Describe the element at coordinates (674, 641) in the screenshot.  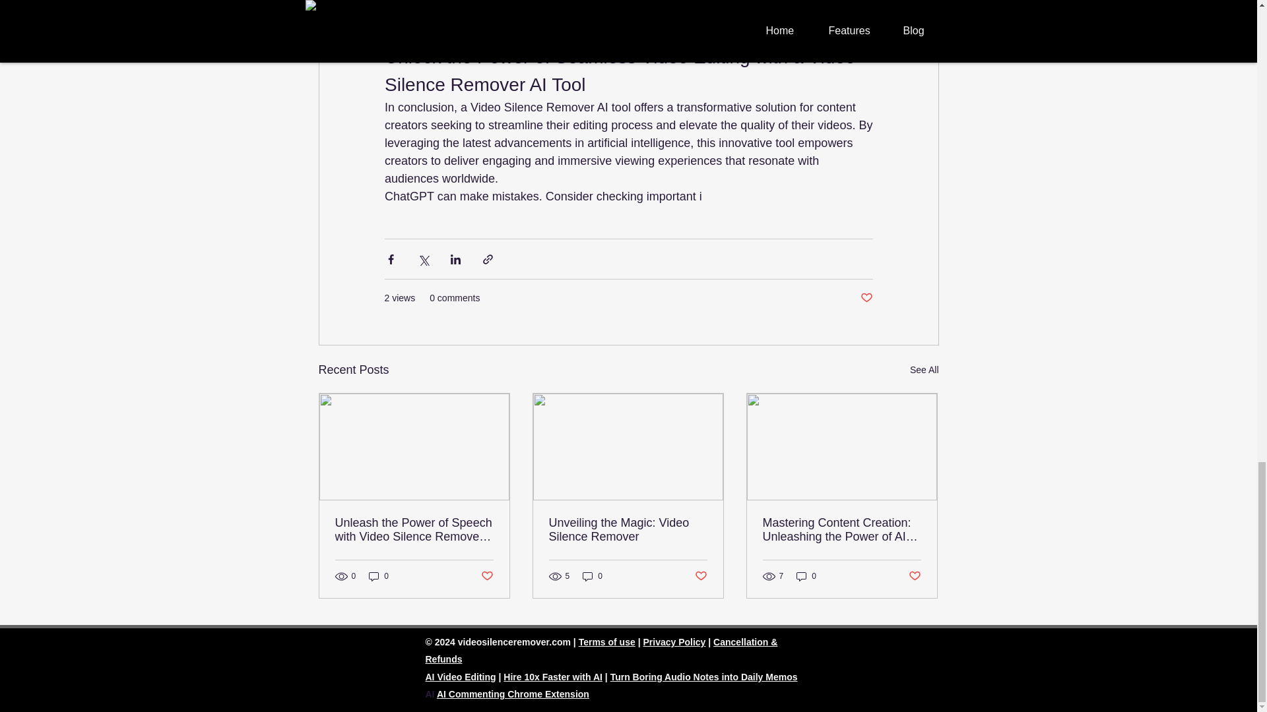
I see `Privacy Policy` at that location.